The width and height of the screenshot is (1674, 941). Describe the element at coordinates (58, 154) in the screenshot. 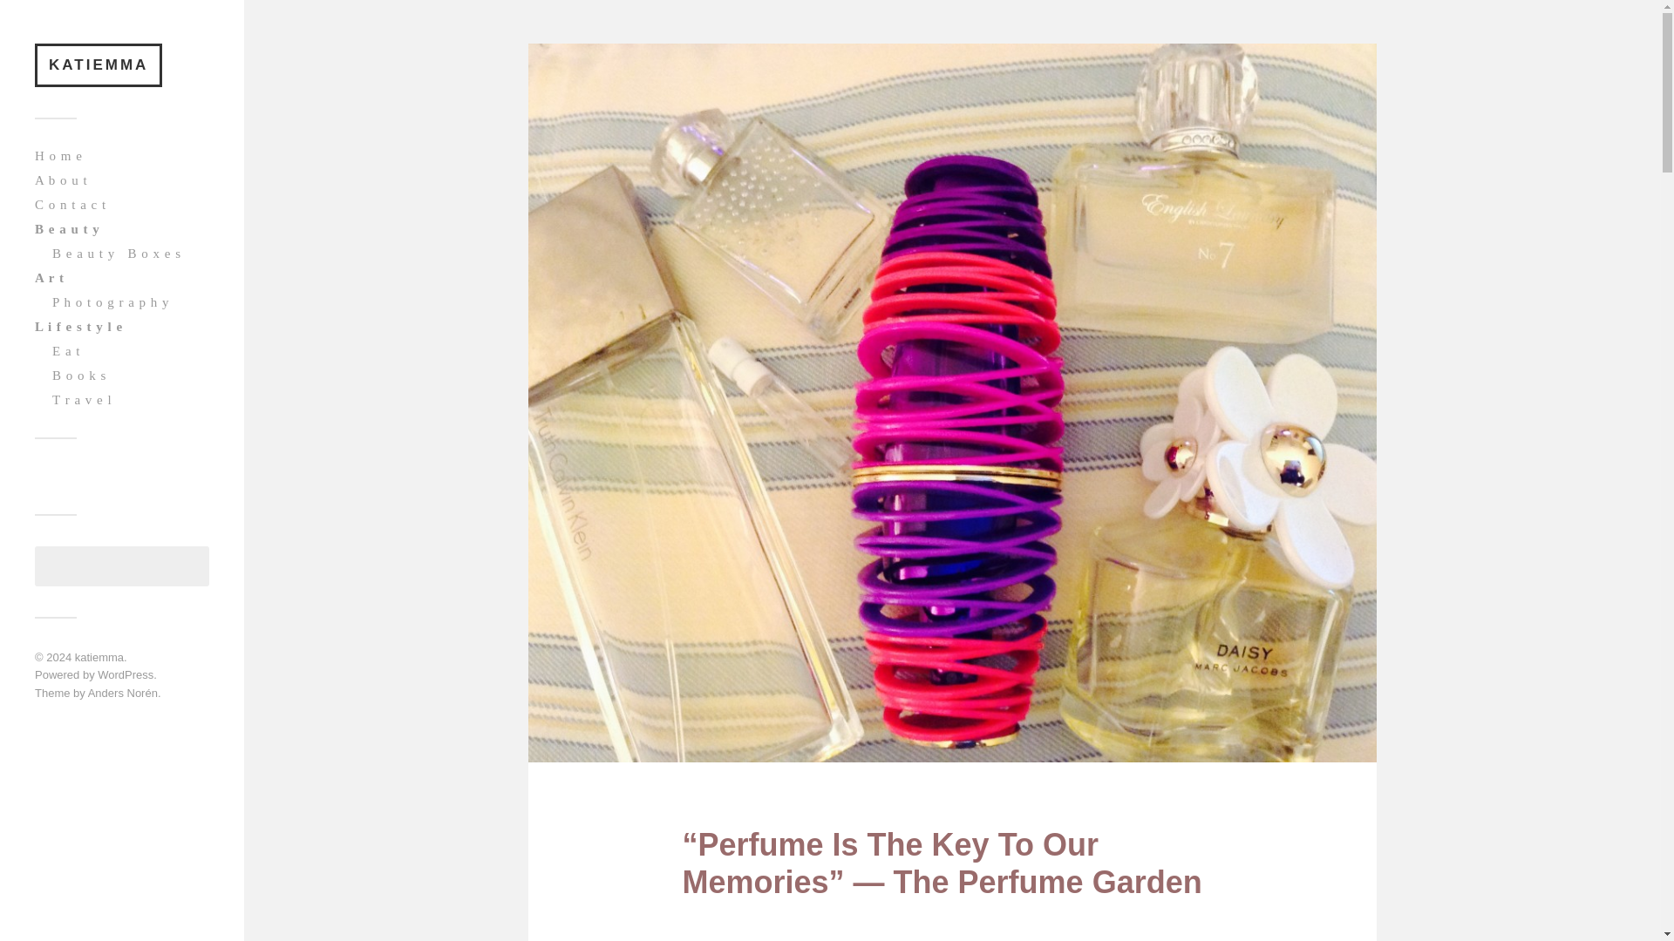

I see `H o m e` at that location.